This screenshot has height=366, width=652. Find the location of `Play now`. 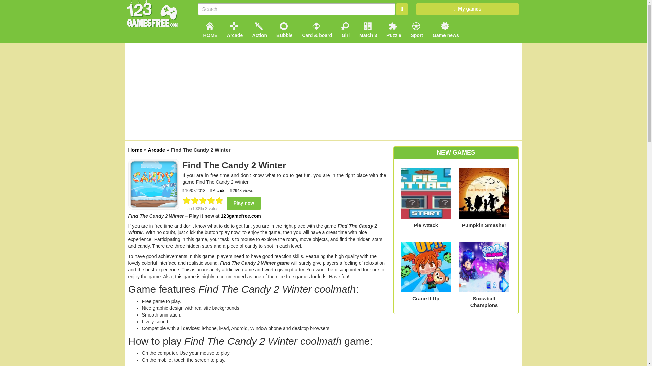

Play now is located at coordinates (244, 203).